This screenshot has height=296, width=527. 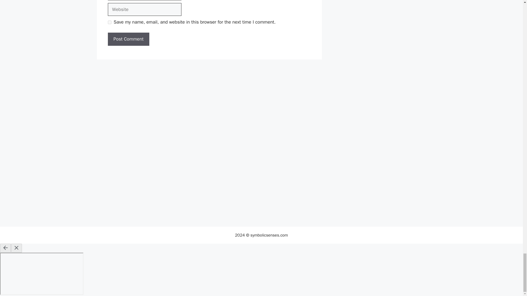 What do you see at coordinates (128, 39) in the screenshot?
I see `Post Comment` at bounding box center [128, 39].